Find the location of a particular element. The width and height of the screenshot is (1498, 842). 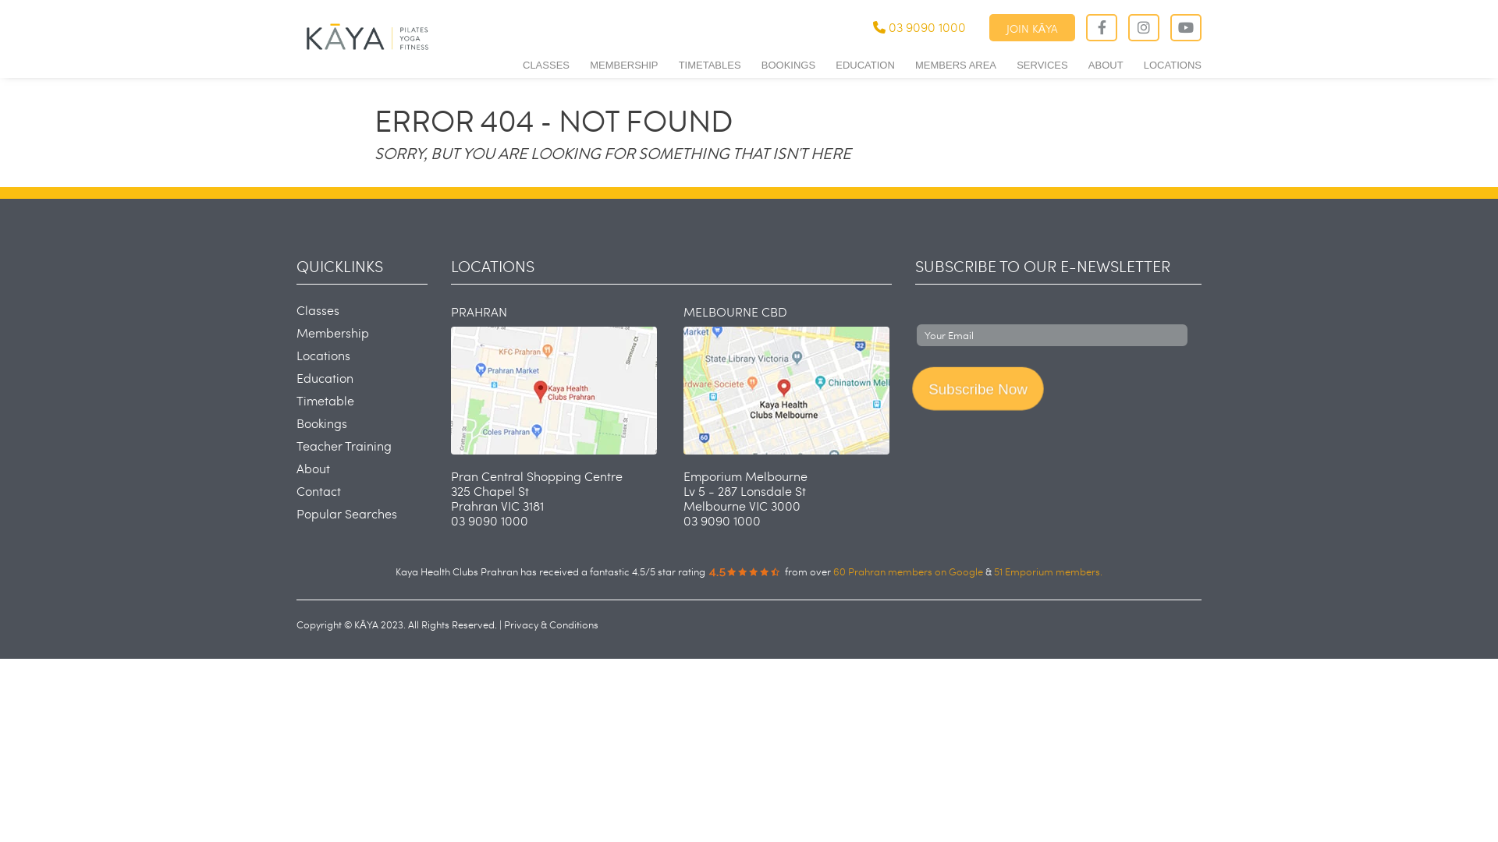

Teacher Training is located at coordinates (344, 446).